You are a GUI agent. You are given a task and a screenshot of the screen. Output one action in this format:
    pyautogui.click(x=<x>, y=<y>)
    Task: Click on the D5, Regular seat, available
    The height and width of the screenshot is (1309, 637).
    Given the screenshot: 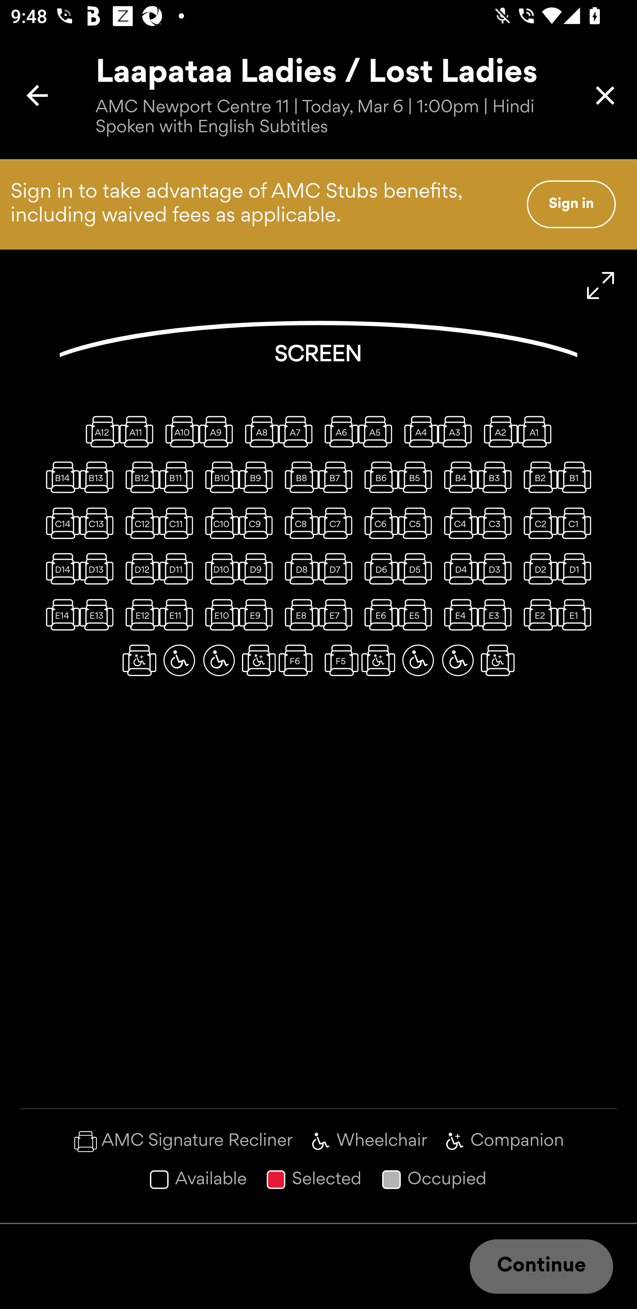 What is the action you would take?
    pyautogui.click(x=418, y=569)
    